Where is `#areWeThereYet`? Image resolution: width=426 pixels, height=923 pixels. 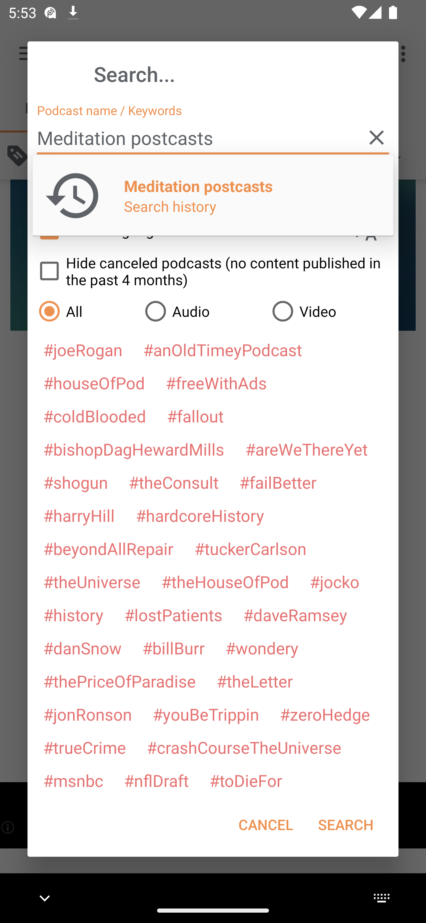 #areWeThereYet is located at coordinates (306, 449).